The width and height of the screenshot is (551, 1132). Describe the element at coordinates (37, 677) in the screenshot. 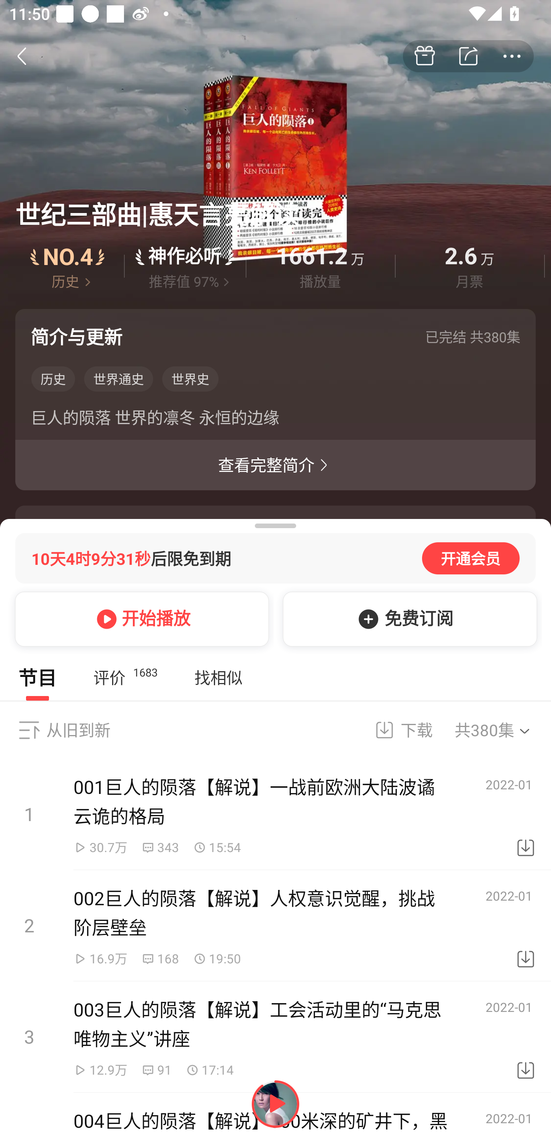

I see `节目` at that location.